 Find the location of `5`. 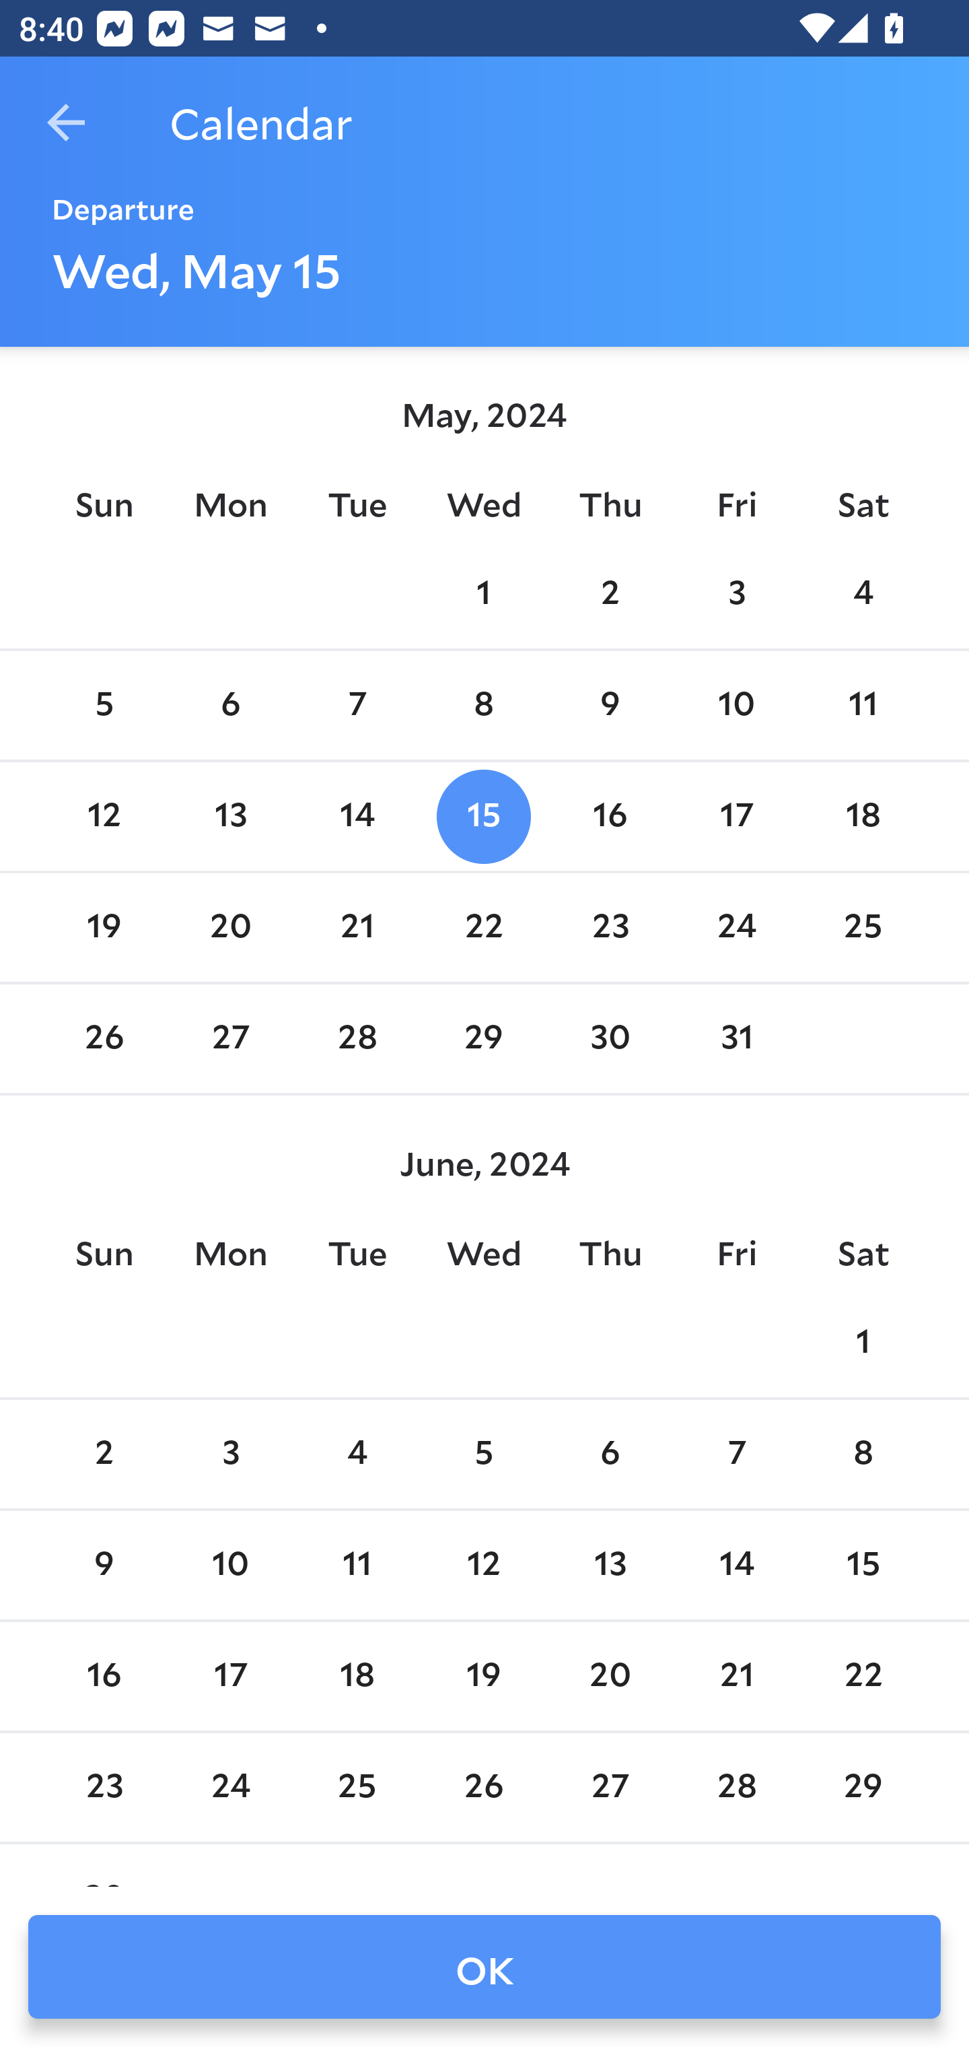

5 is located at coordinates (104, 706).